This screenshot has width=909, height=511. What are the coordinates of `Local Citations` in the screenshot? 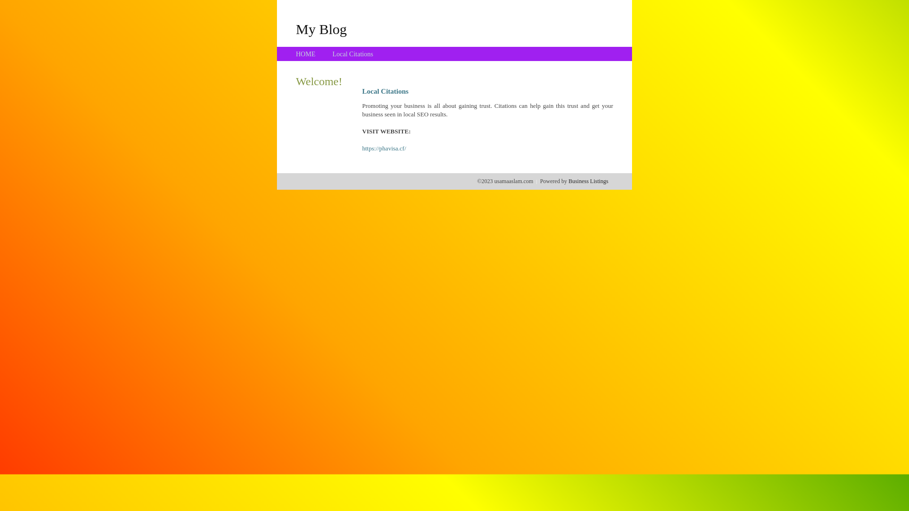 It's located at (353, 54).